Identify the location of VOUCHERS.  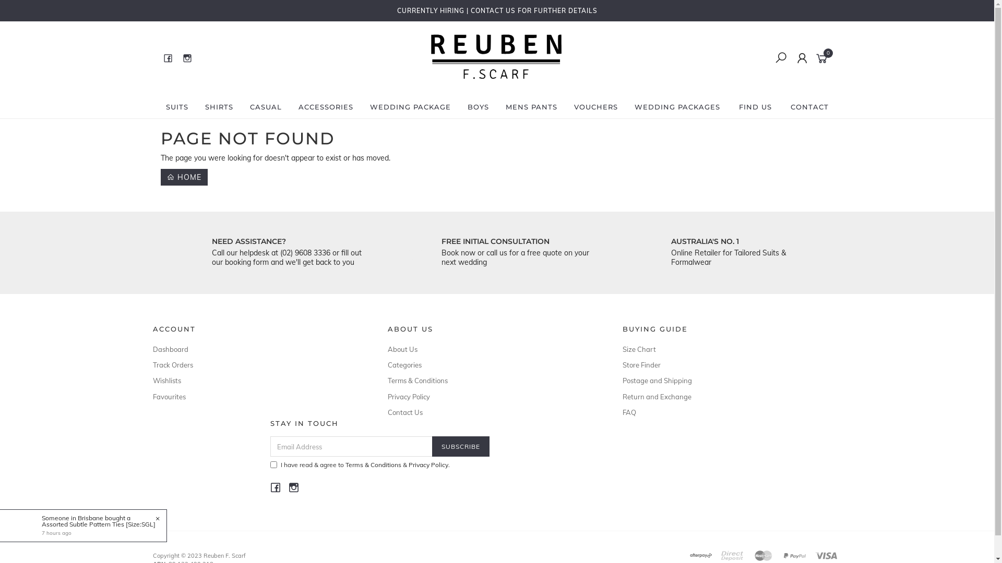
(596, 107).